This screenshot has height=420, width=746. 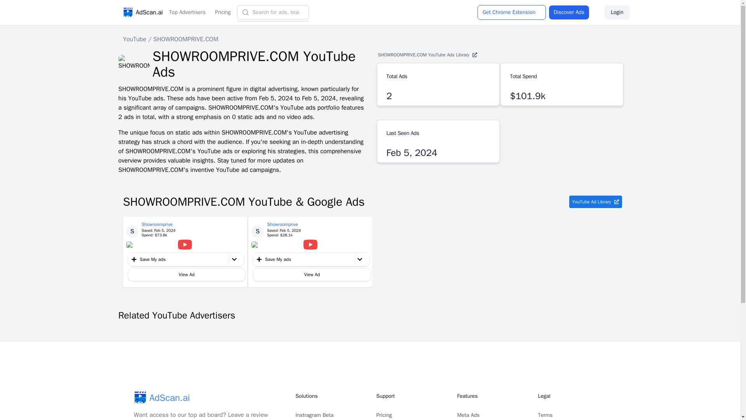 What do you see at coordinates (498, 54) in the screenshot?
I see `SHOWROOMPRIVE.COM YouTube Ads Library` at bounding box center [498, 54].